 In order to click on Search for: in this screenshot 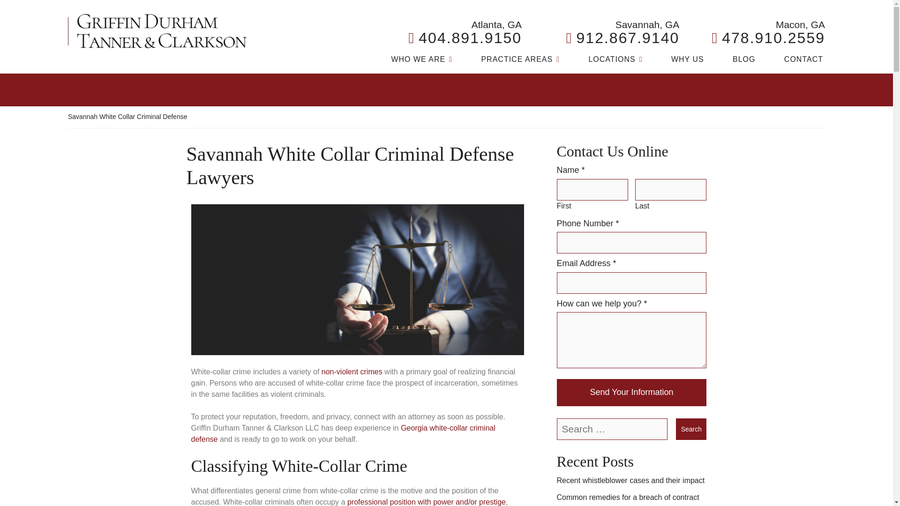, I will do `click(622, 37)`.